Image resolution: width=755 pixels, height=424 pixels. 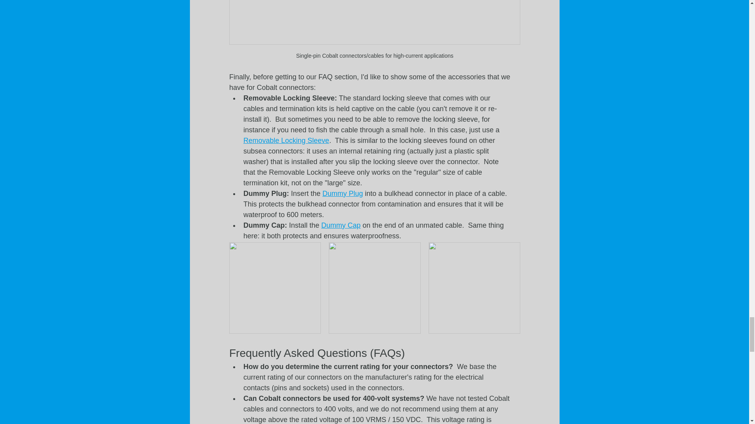 What do you see at coordinates (285, 141) in the screenshot?
I see `Removable Locking Sleeve` at bounding box center [285, 141].